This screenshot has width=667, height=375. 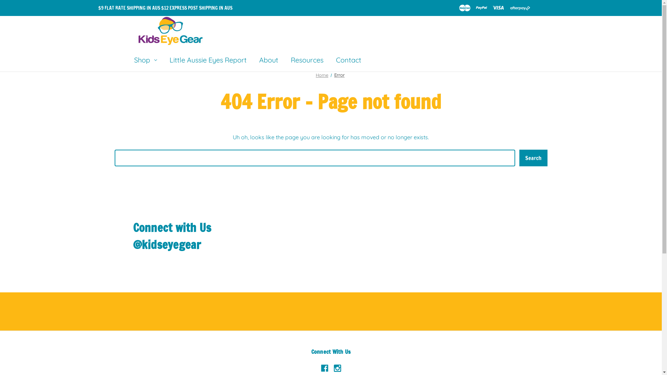 What do you see at coordinates (269, 61) in the screenshot?
I see `About` at bounding box center [269, 61].